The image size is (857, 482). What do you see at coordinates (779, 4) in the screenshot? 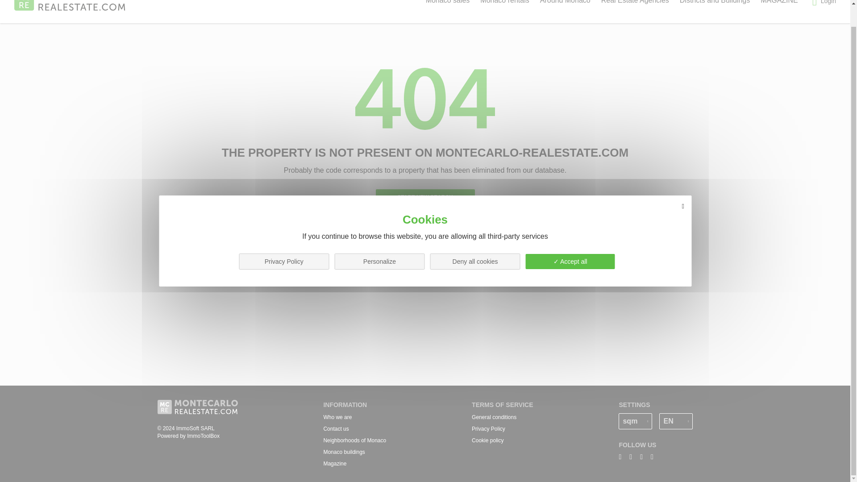
I see `MAGAZINE` at bounding box center [779, 4].